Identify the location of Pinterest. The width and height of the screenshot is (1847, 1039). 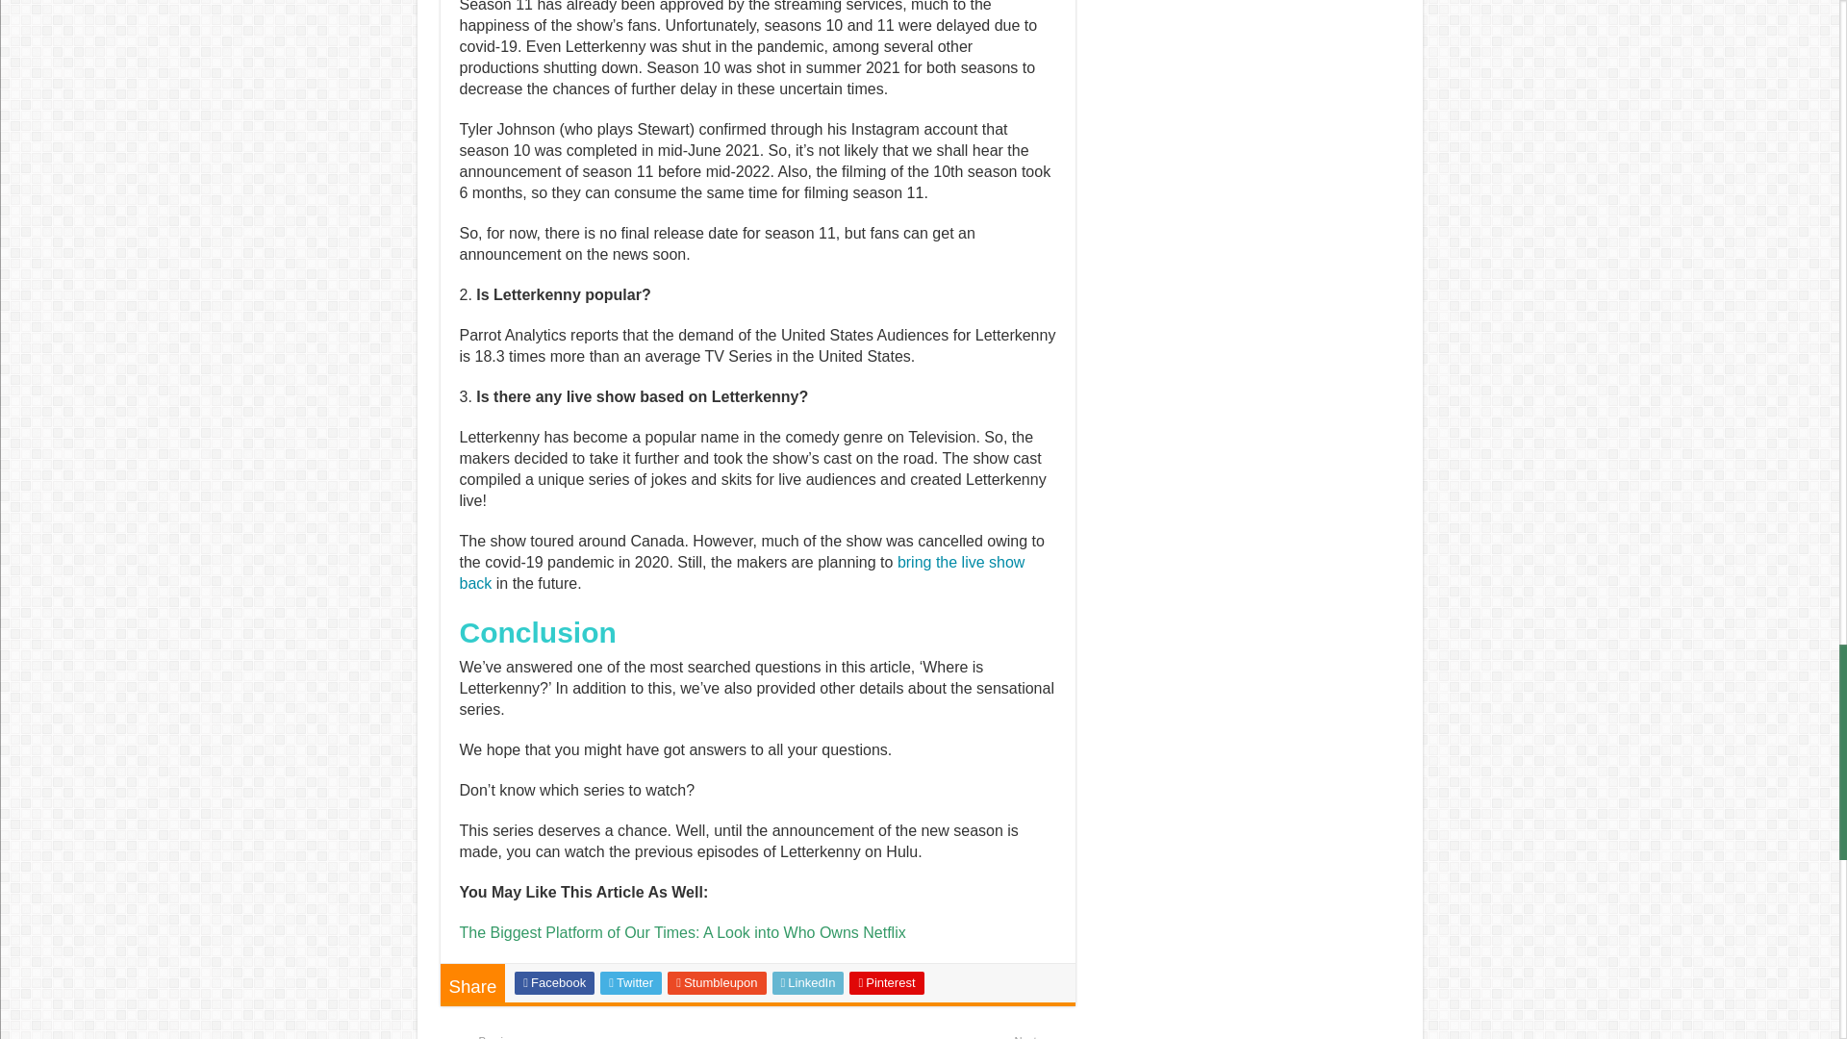
(887, 982).